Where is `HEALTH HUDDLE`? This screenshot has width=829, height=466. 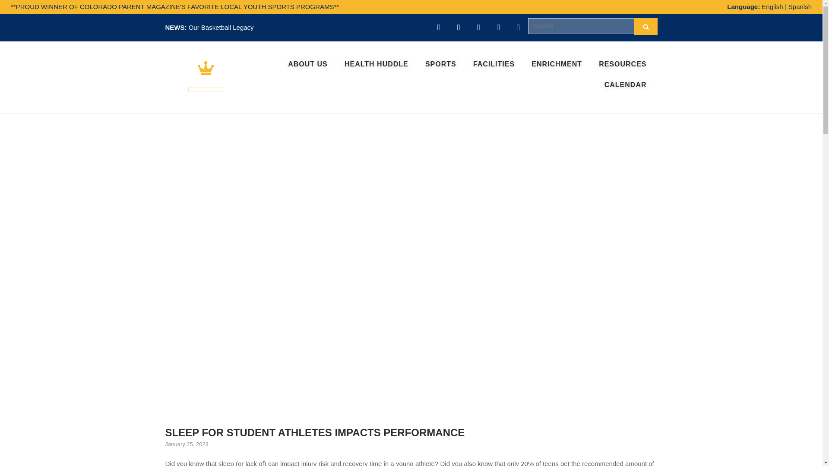
HEALTH HUDDLE is located at coordinates (377, 64).